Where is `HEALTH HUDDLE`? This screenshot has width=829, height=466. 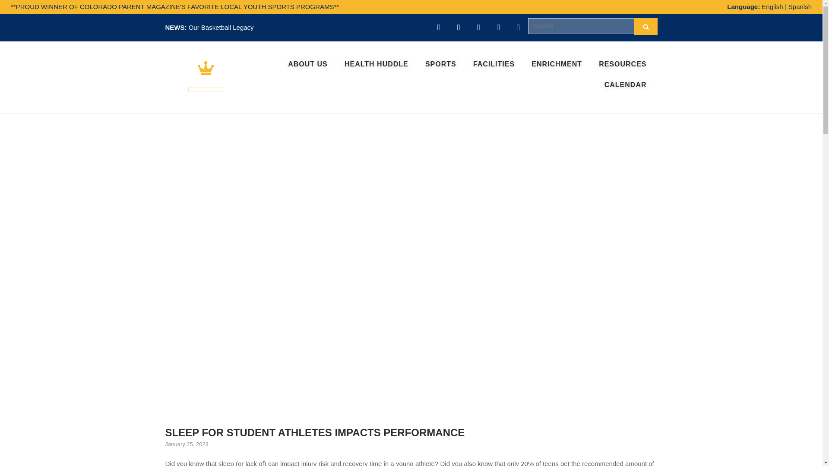
HEALTH HUDDLE is located at coordinates (377, 64).